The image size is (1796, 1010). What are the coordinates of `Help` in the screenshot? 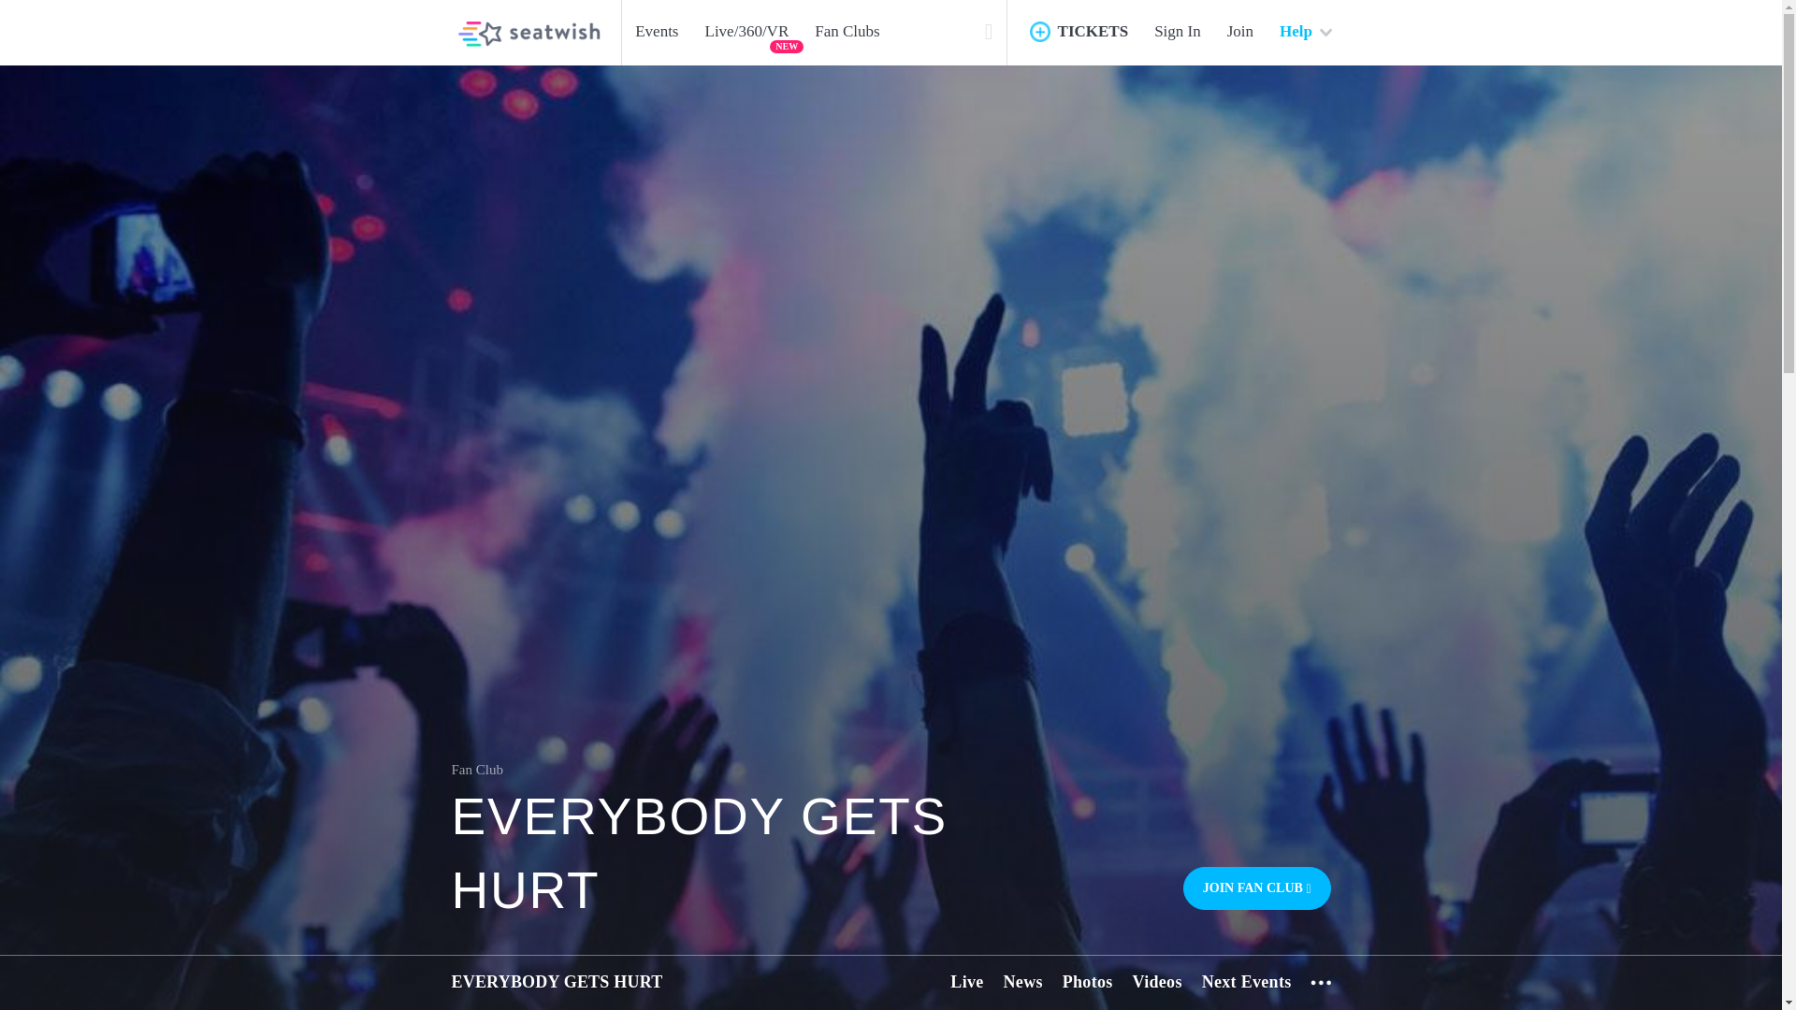 It's located at (1304, 32).